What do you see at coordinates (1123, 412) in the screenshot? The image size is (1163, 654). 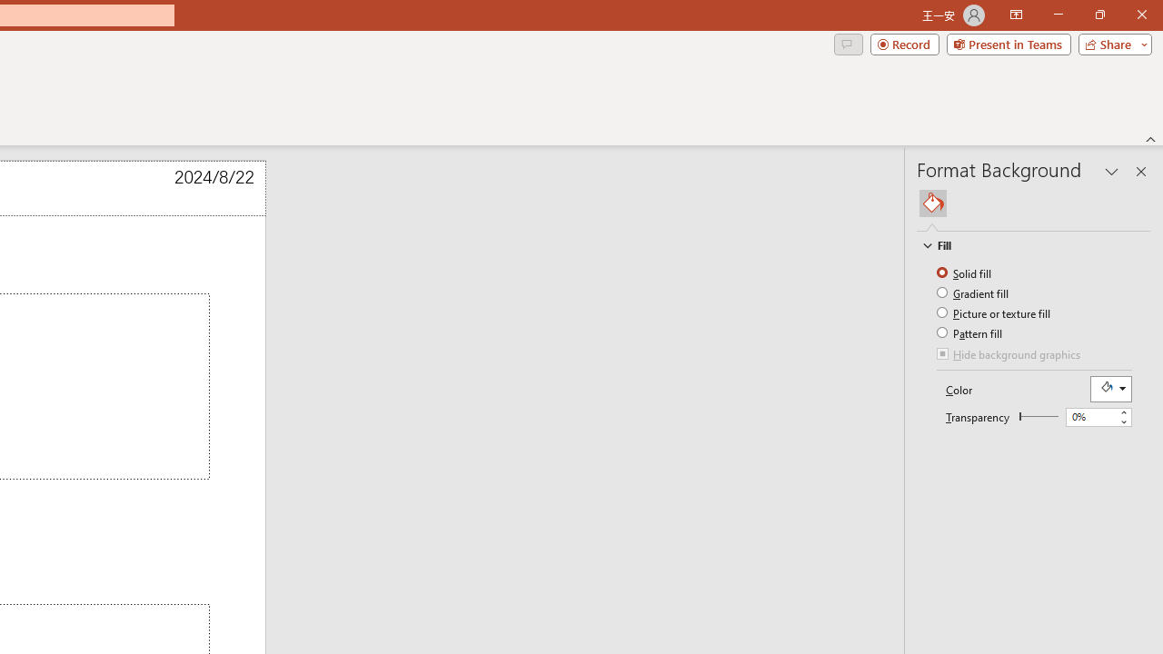 I see `More` at bounding box center [1123, 412].